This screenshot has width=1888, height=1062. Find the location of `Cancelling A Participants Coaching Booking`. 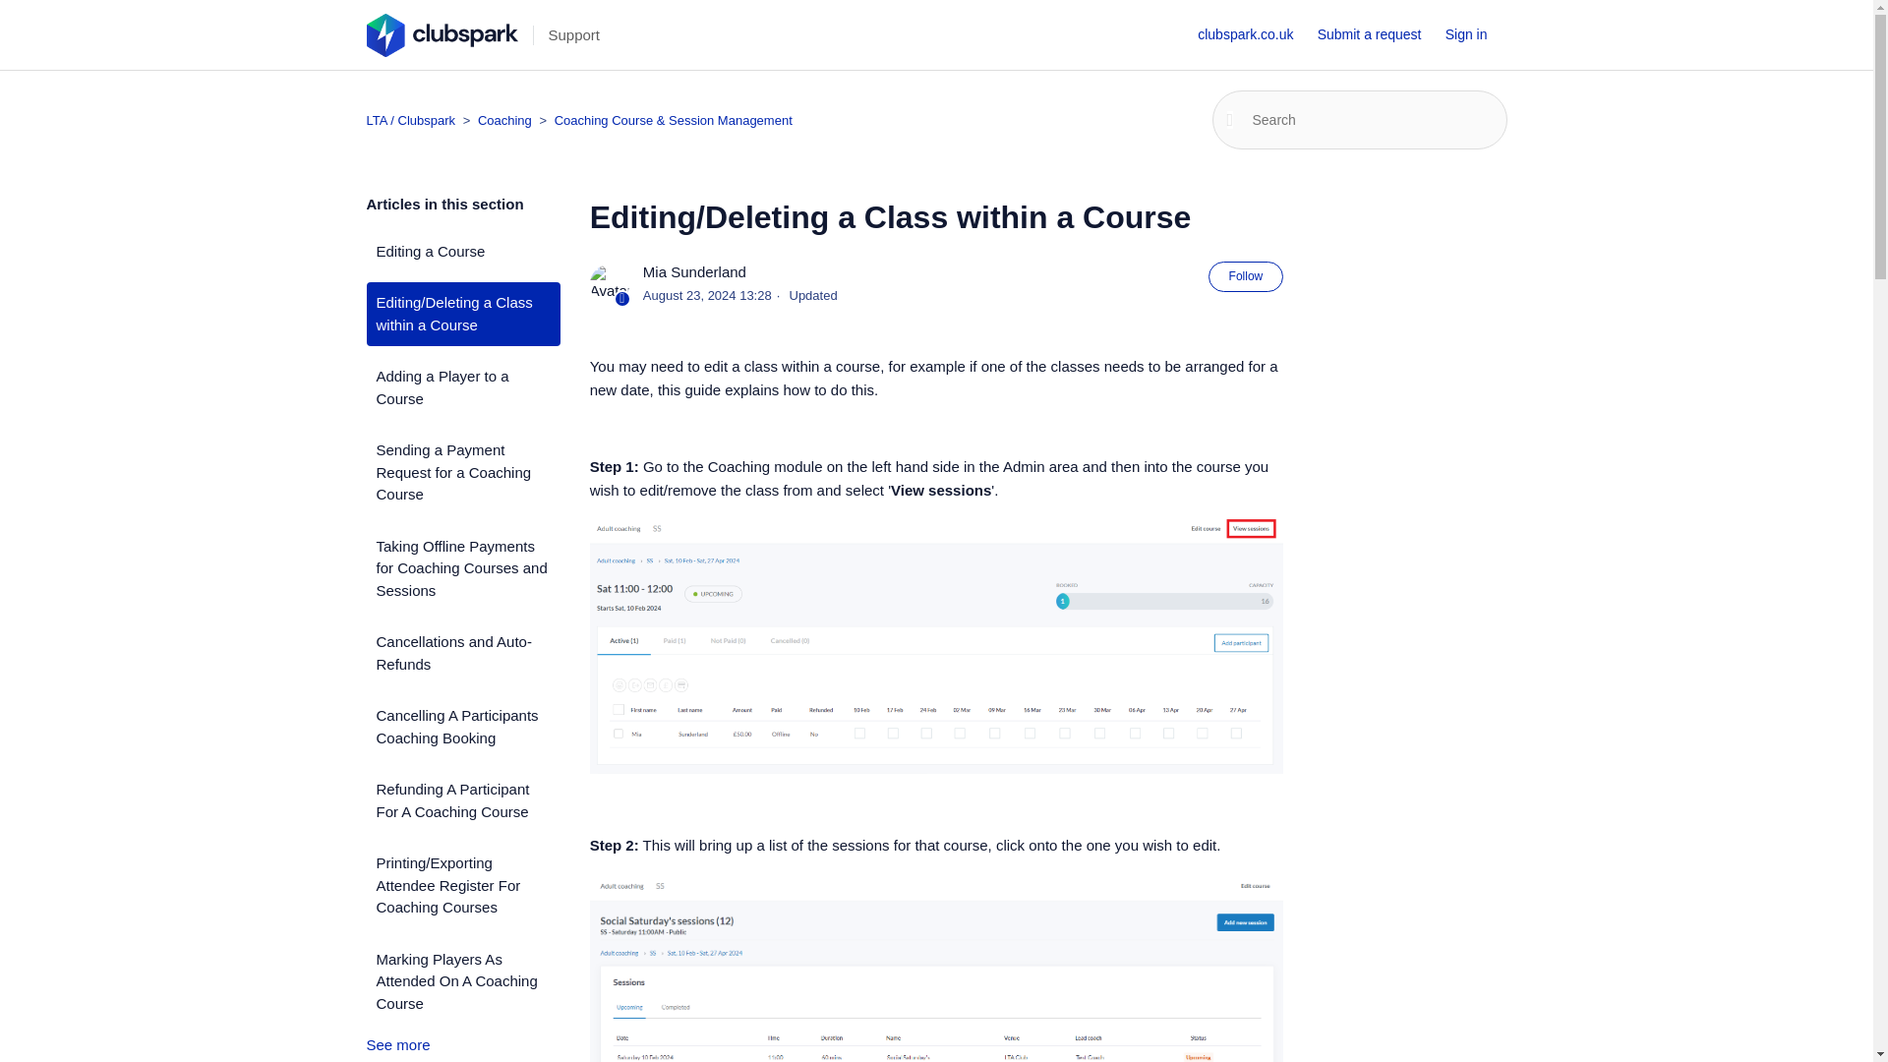

Cancelling A Participants Coaching Booking is located at coordinates (462, 728).